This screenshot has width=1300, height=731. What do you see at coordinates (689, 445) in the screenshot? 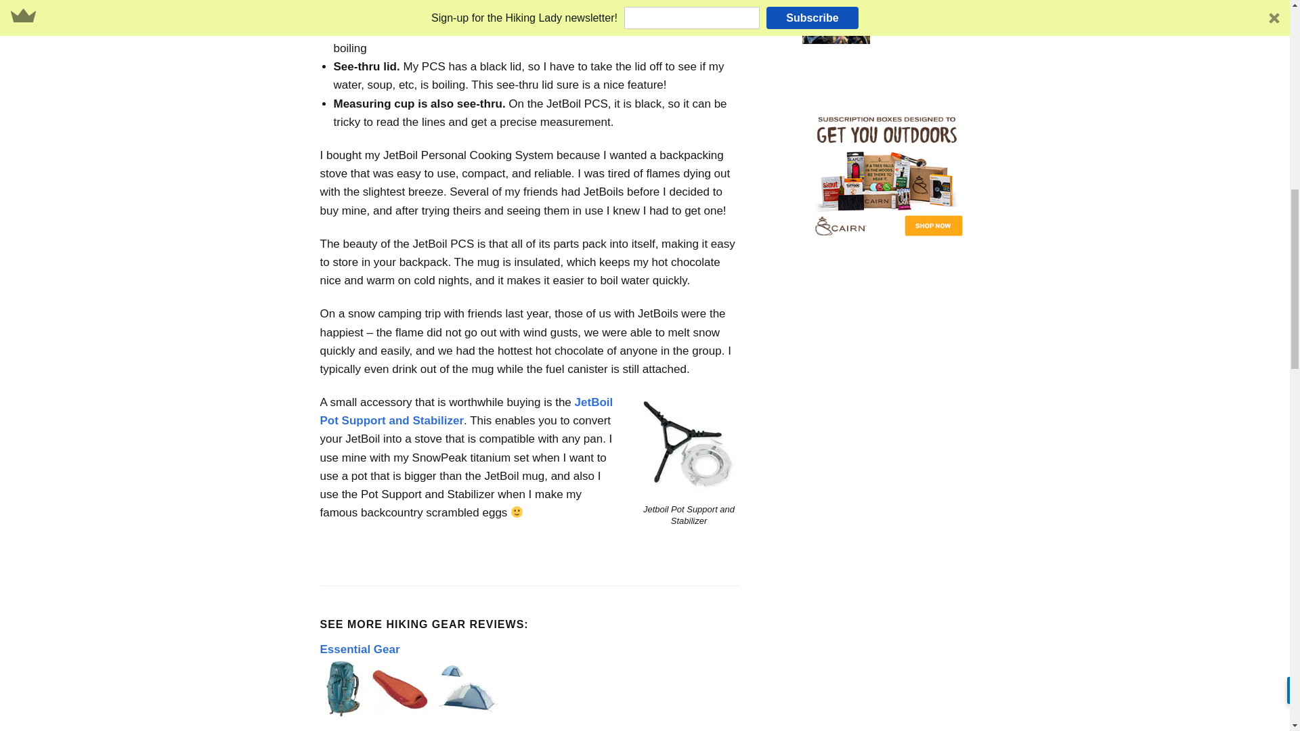
I see `Jetboil Pot Support and Stabilizer` at bounding box center [689, 445].